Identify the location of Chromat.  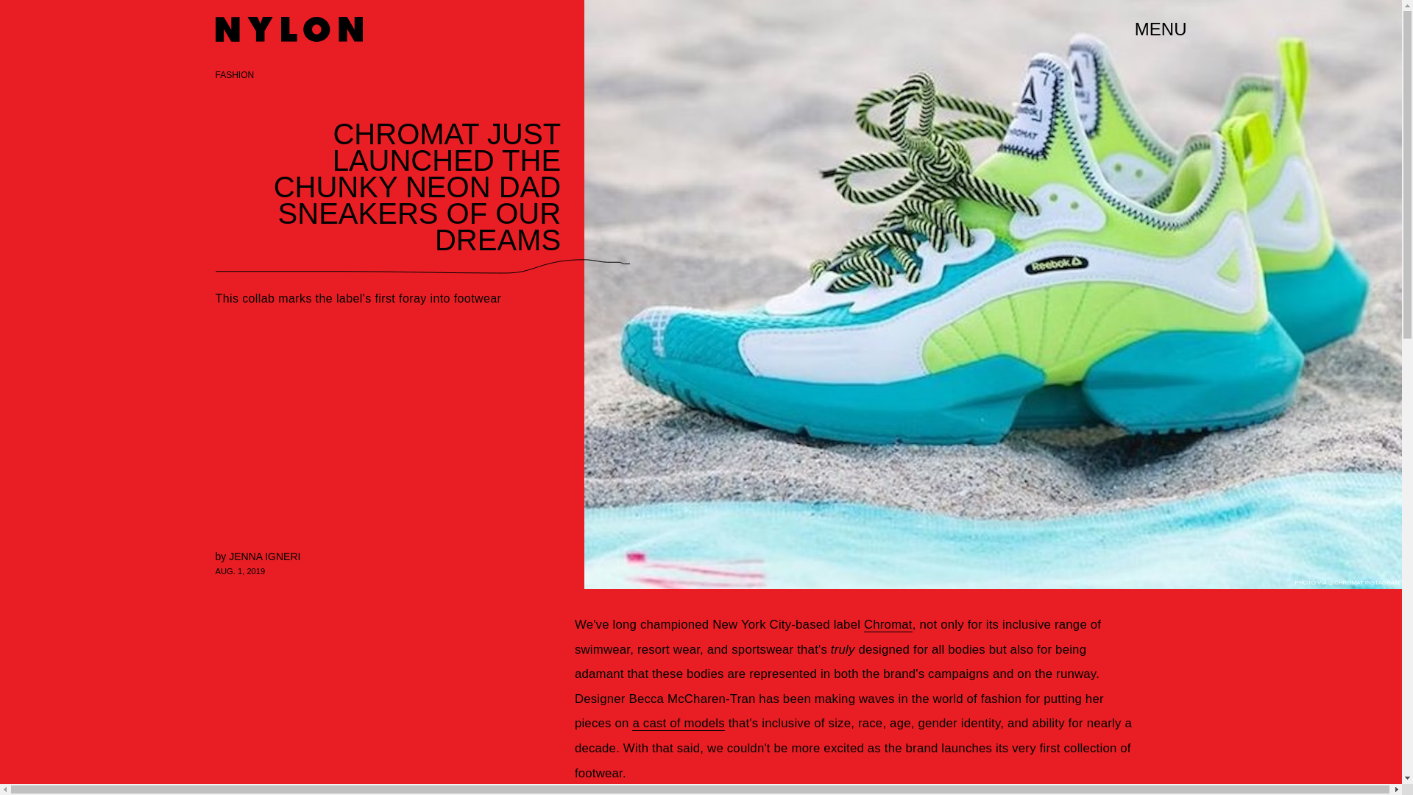
(888, 624).